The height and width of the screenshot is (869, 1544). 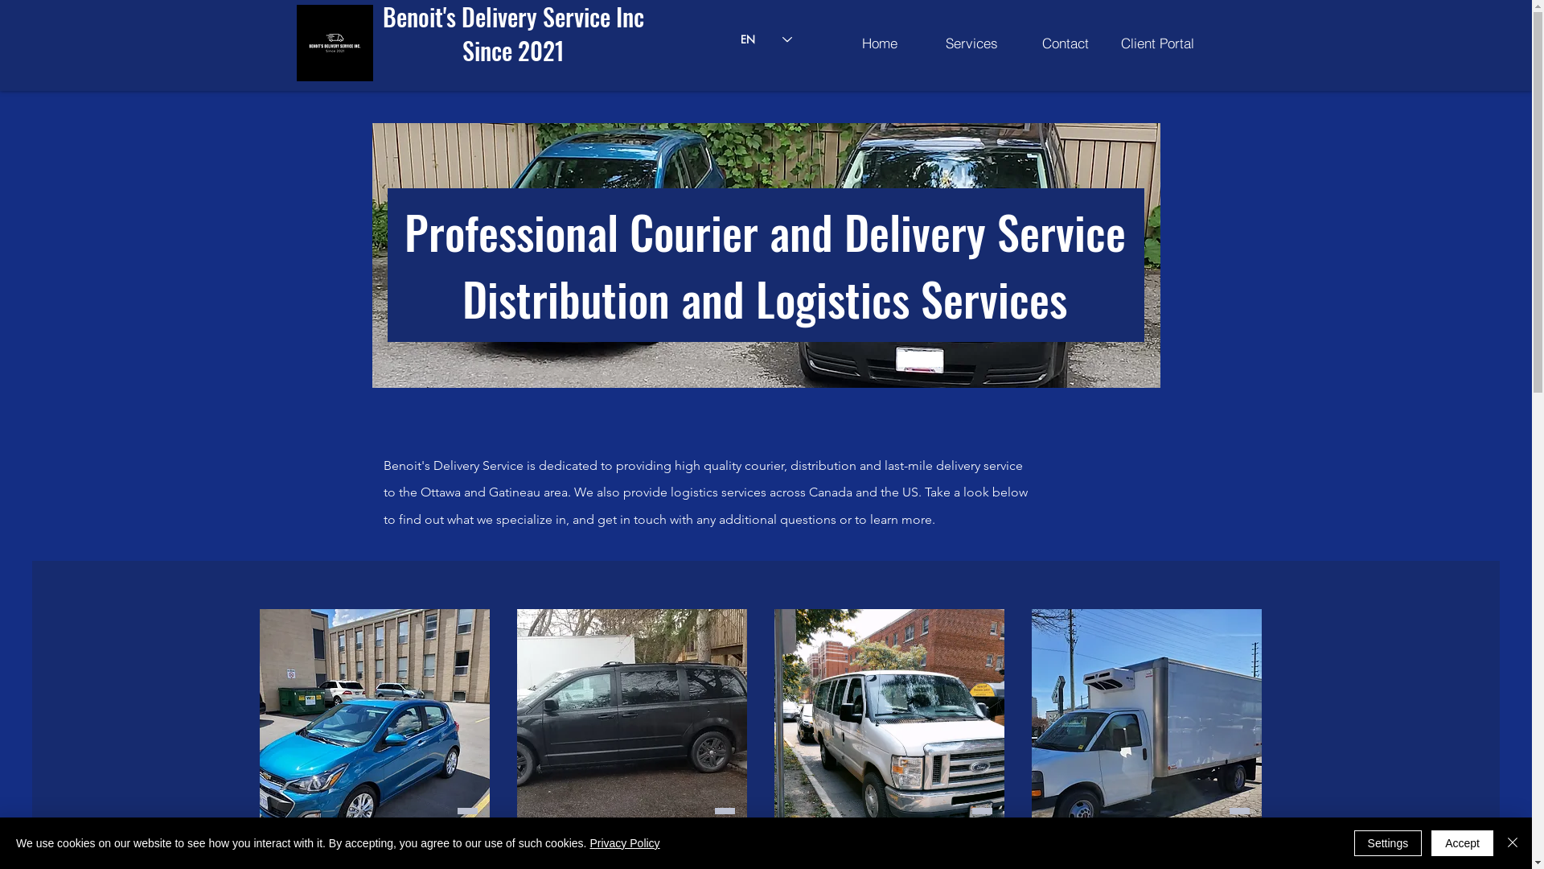 I want to click on Home, so click(x=880, y=43).